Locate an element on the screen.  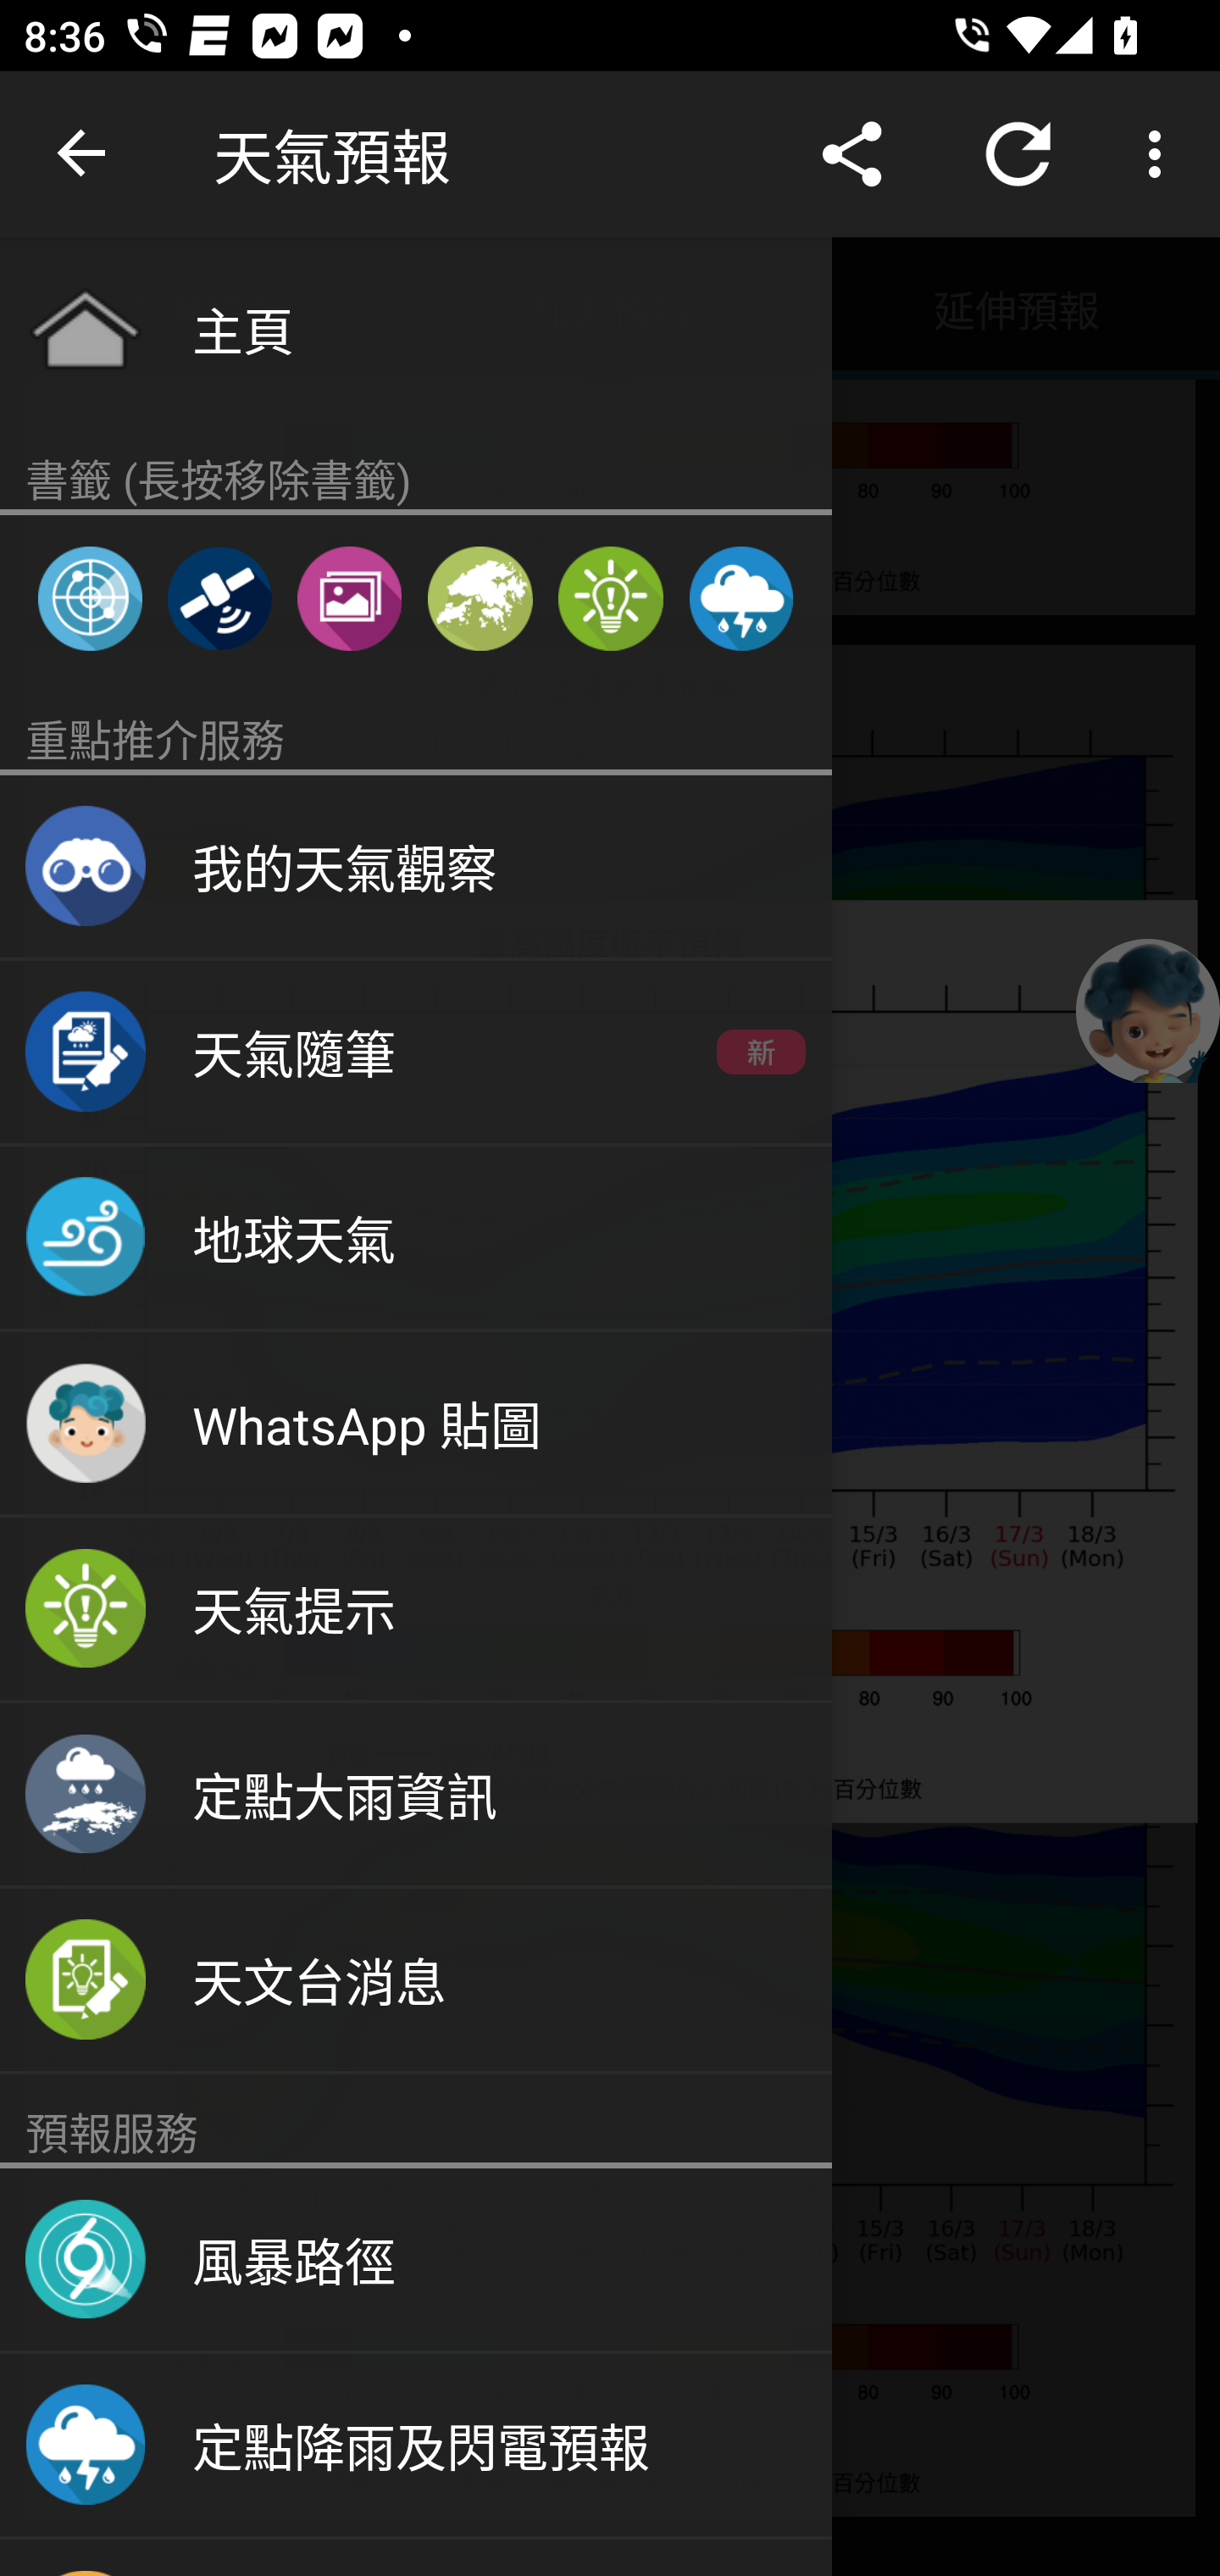
天氣隨筆 新功能 is located at coordinates (416, 1052).